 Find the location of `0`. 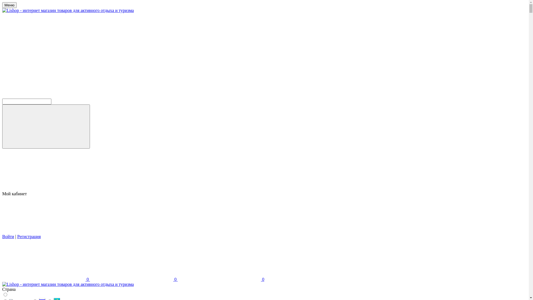

0 is located at coordinates (221, 279).